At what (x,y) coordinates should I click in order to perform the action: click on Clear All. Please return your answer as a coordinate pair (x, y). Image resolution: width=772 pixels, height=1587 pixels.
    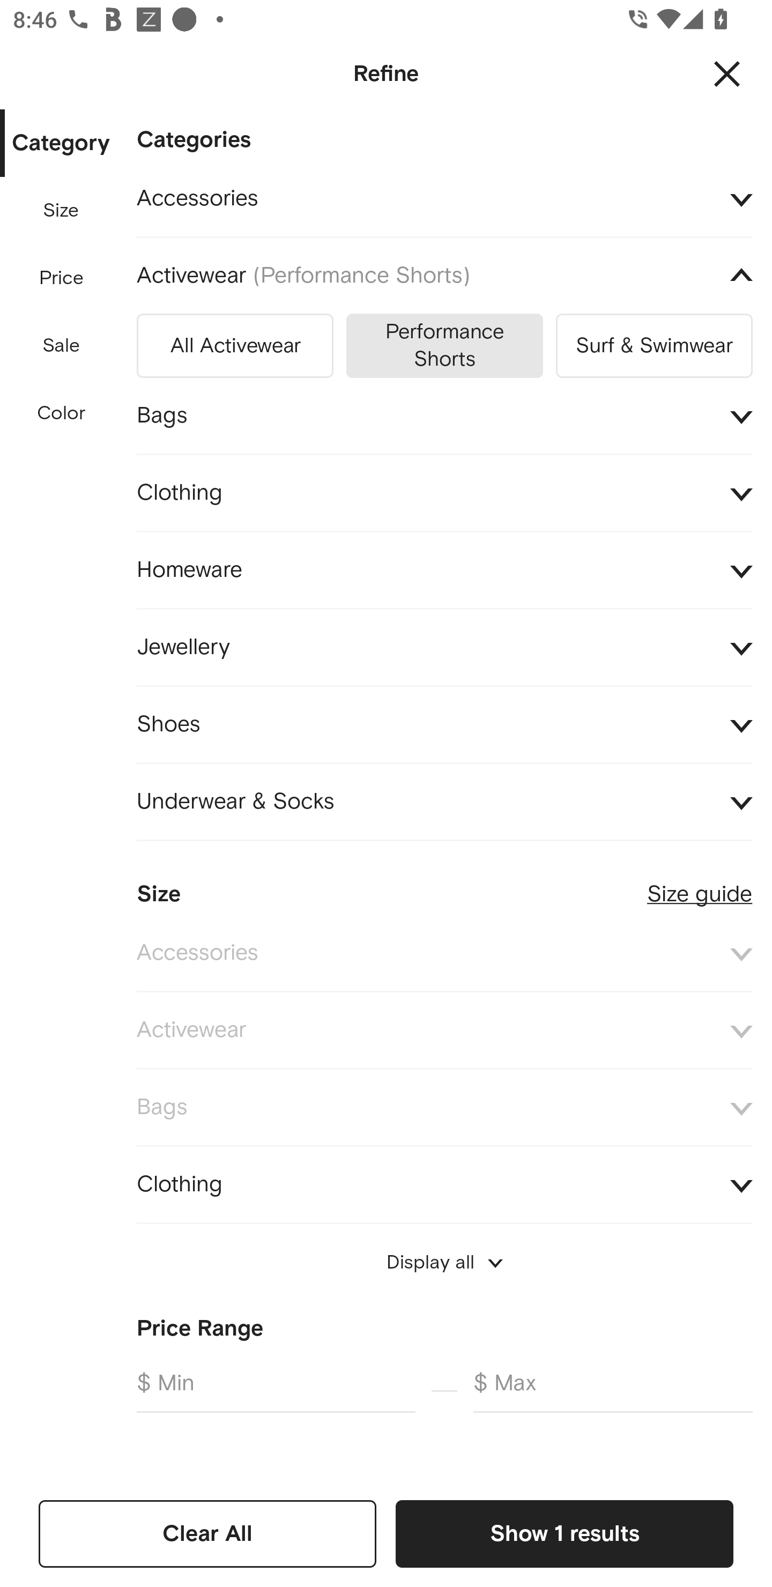
    Looking at the image, I should click on (207, 1533).